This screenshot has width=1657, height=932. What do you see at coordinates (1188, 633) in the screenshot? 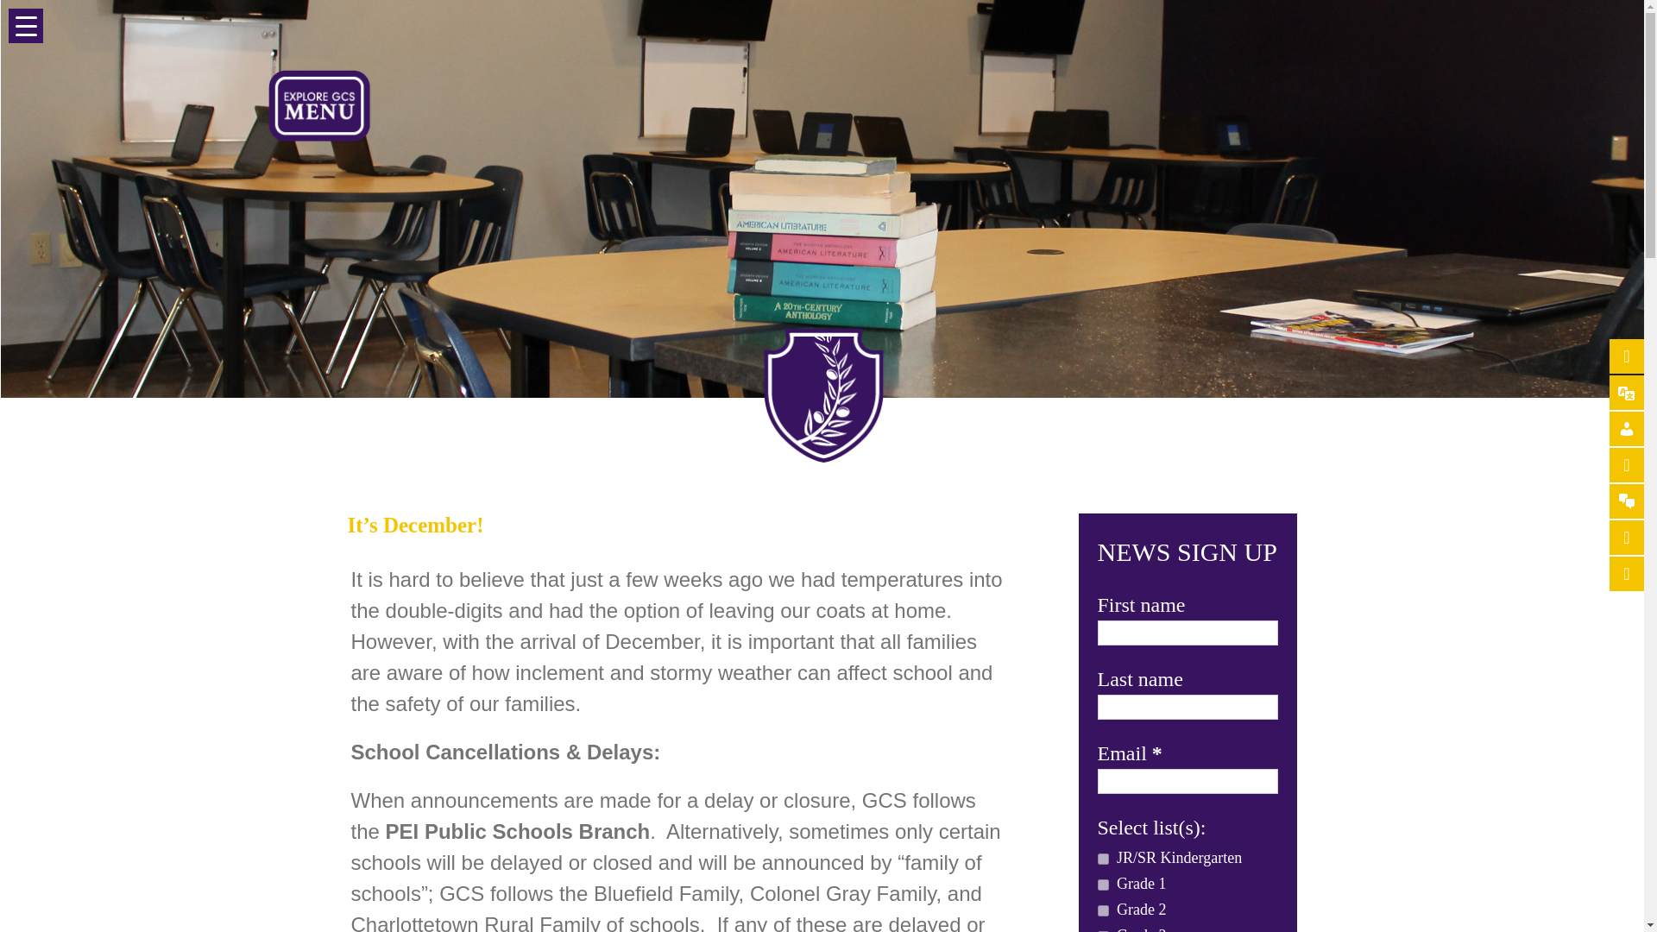
I see `First name` at bounding box center [1188, 633].